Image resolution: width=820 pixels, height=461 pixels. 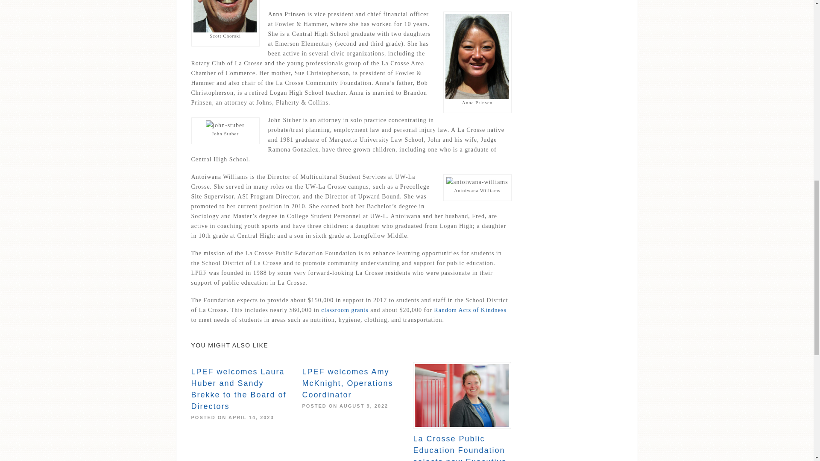 What do you see at coordinates (470, 310) in the screenshot?
I see `Random Acts of Kindness` at bounding box center [470, 310].